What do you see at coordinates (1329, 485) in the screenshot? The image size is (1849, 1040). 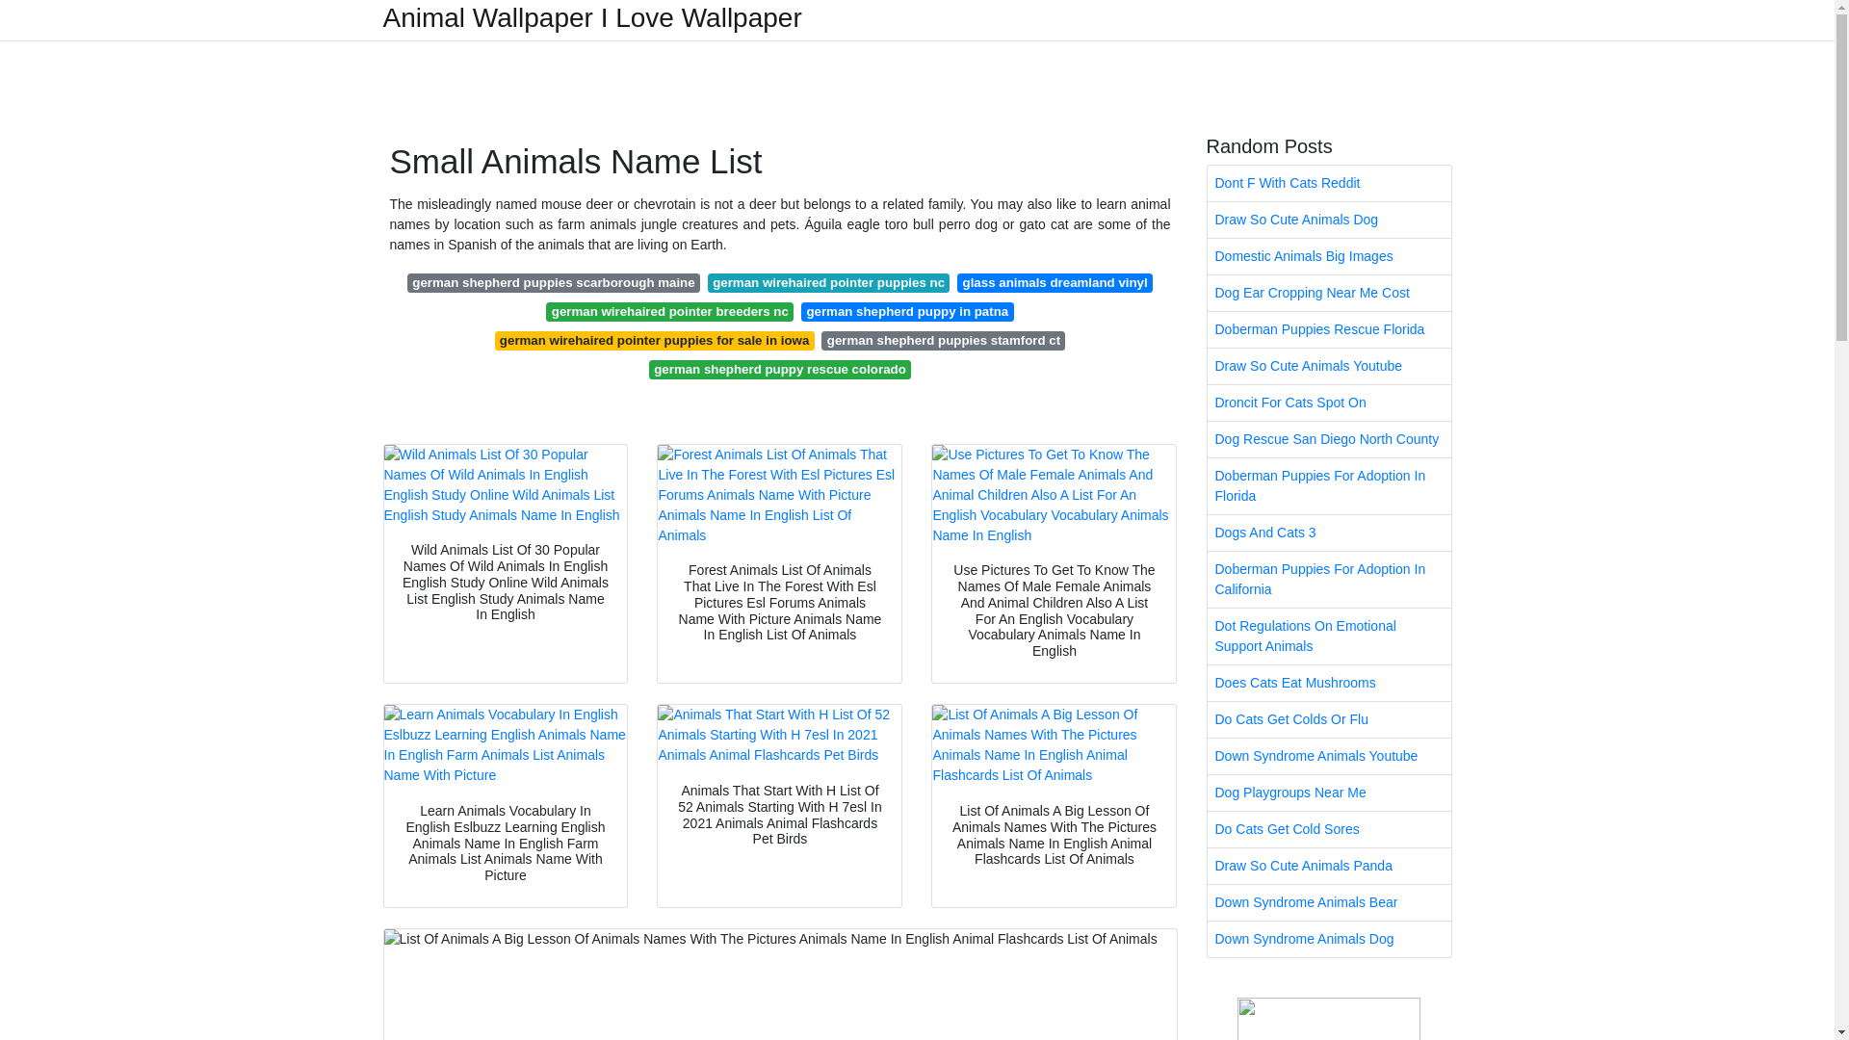 I see `Doberman Puppies For Adoption In Florida` at bounding box center [1329, 485].